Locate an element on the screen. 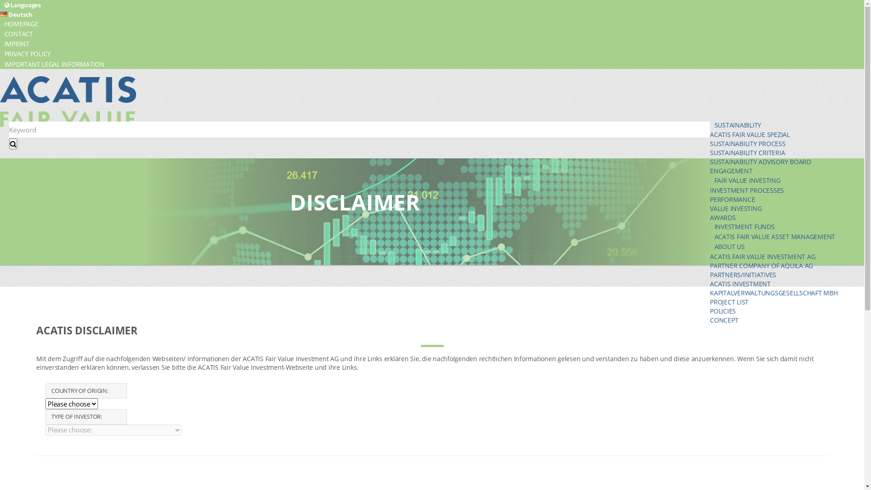 The height and width of the screenshot is (490, 871). PROJECT LIST is located at coordinates (729, 302).